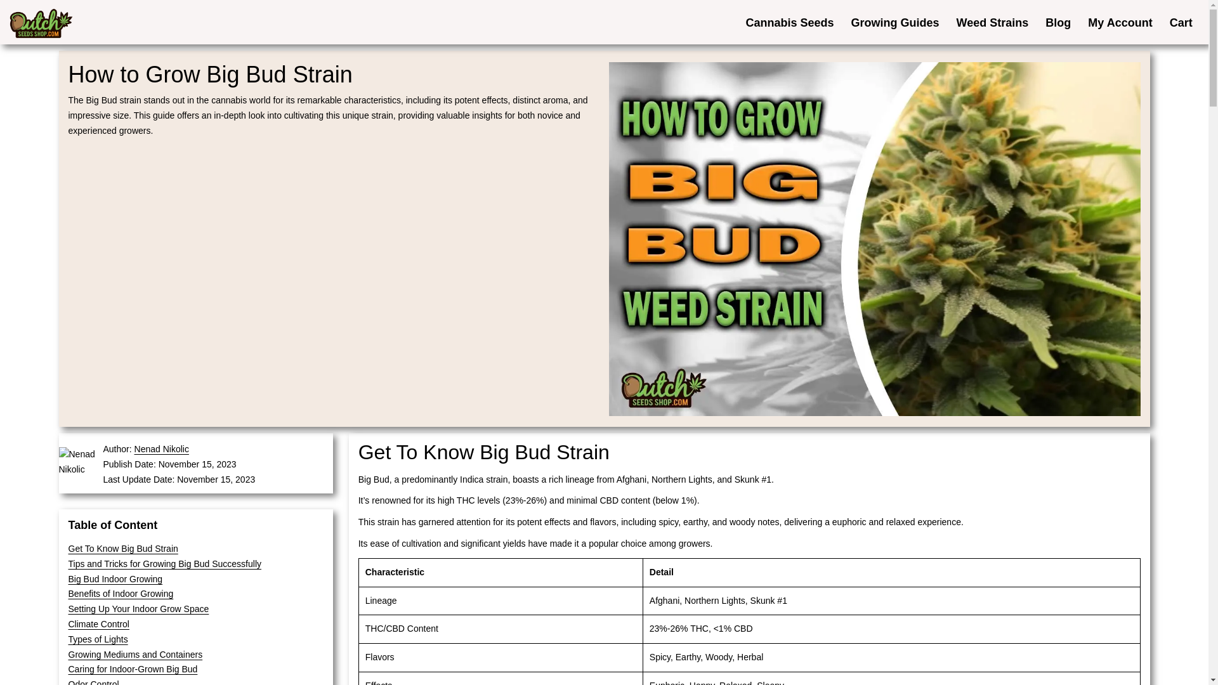  What do you see at coordinates (98, 624) in the screenshot?
I see `Climate Control` at bounding box center [98, 624].